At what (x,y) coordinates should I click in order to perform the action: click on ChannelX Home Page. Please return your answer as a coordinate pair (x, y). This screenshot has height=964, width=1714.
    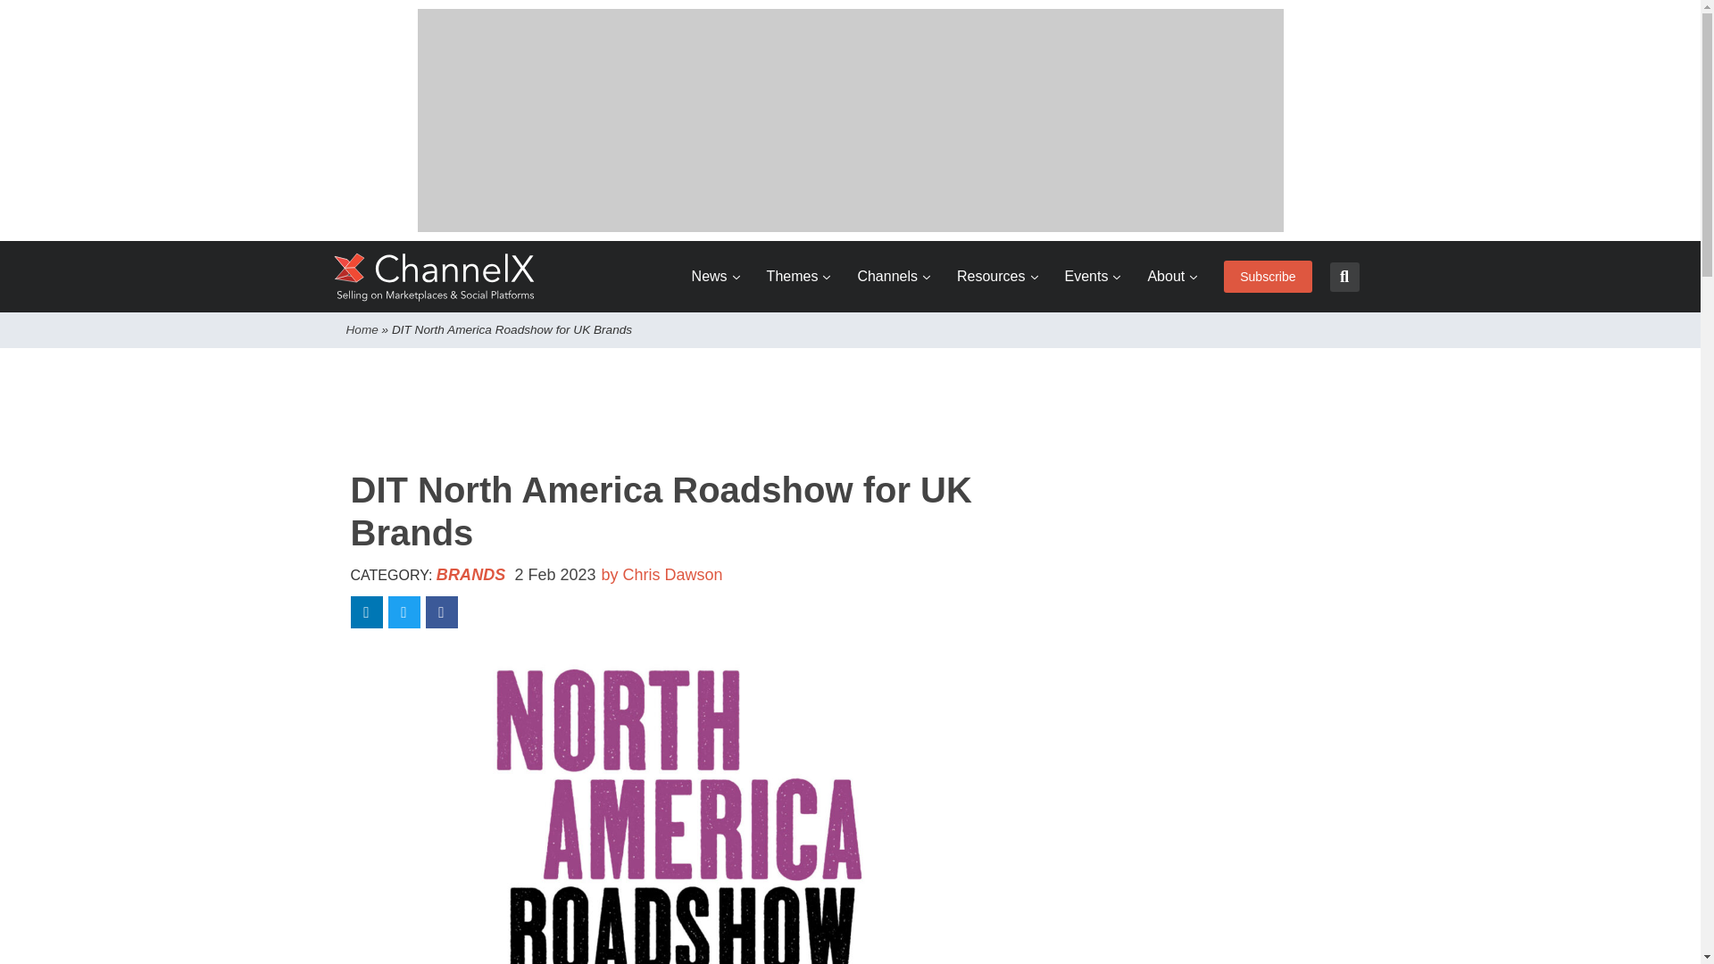
    Looking at the image, I should click on (435, 277).